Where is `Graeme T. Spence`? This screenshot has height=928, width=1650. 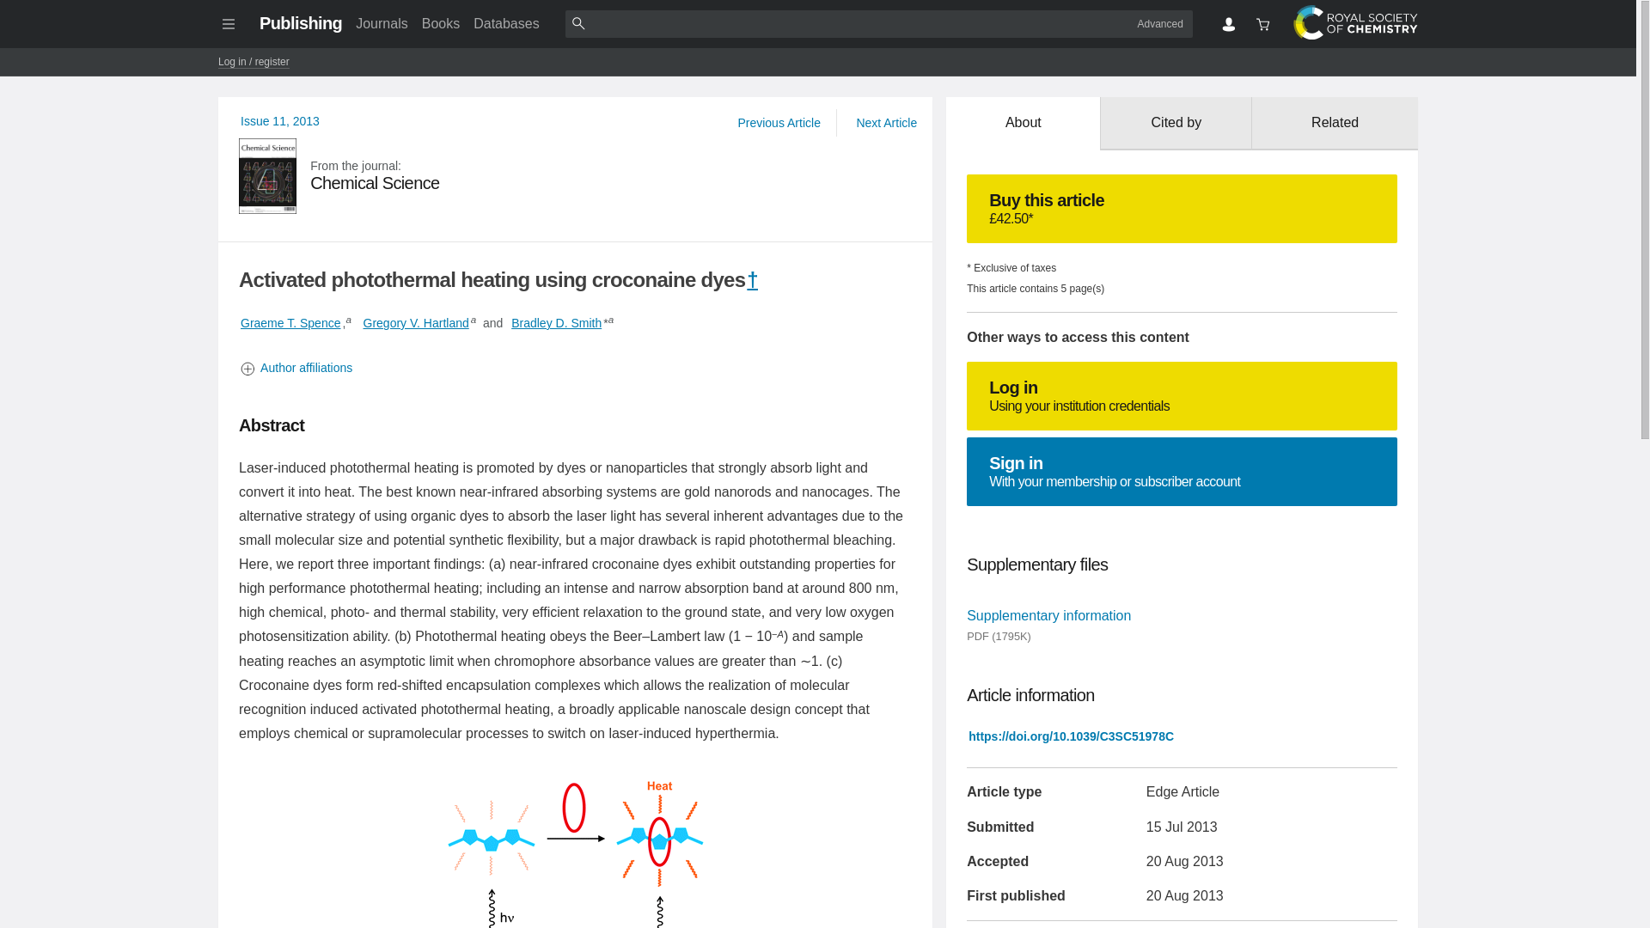 Graeme T. Spence is located at coordinates (300, 22).